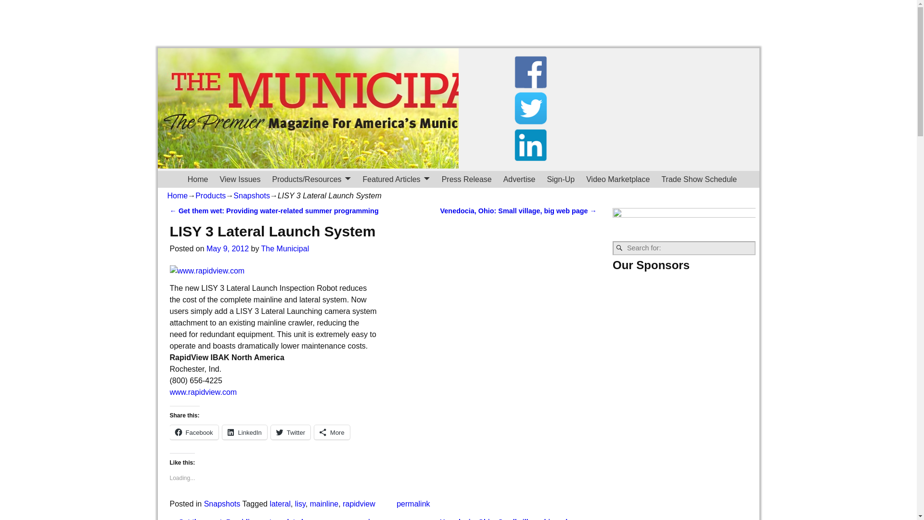 This screenshot has width=924, height=520. Describe the element at coordinates (520, 179) in the screenshot. I see `Advertise` at that location.